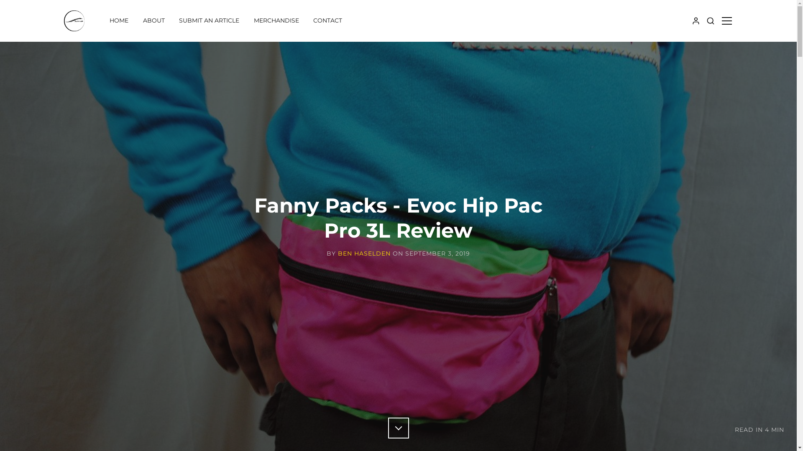 This screenshot has width=803, height=451. Describe the element at coordinates (276, 21) in the screenshot. I see `MERCHANDISE` at that location.